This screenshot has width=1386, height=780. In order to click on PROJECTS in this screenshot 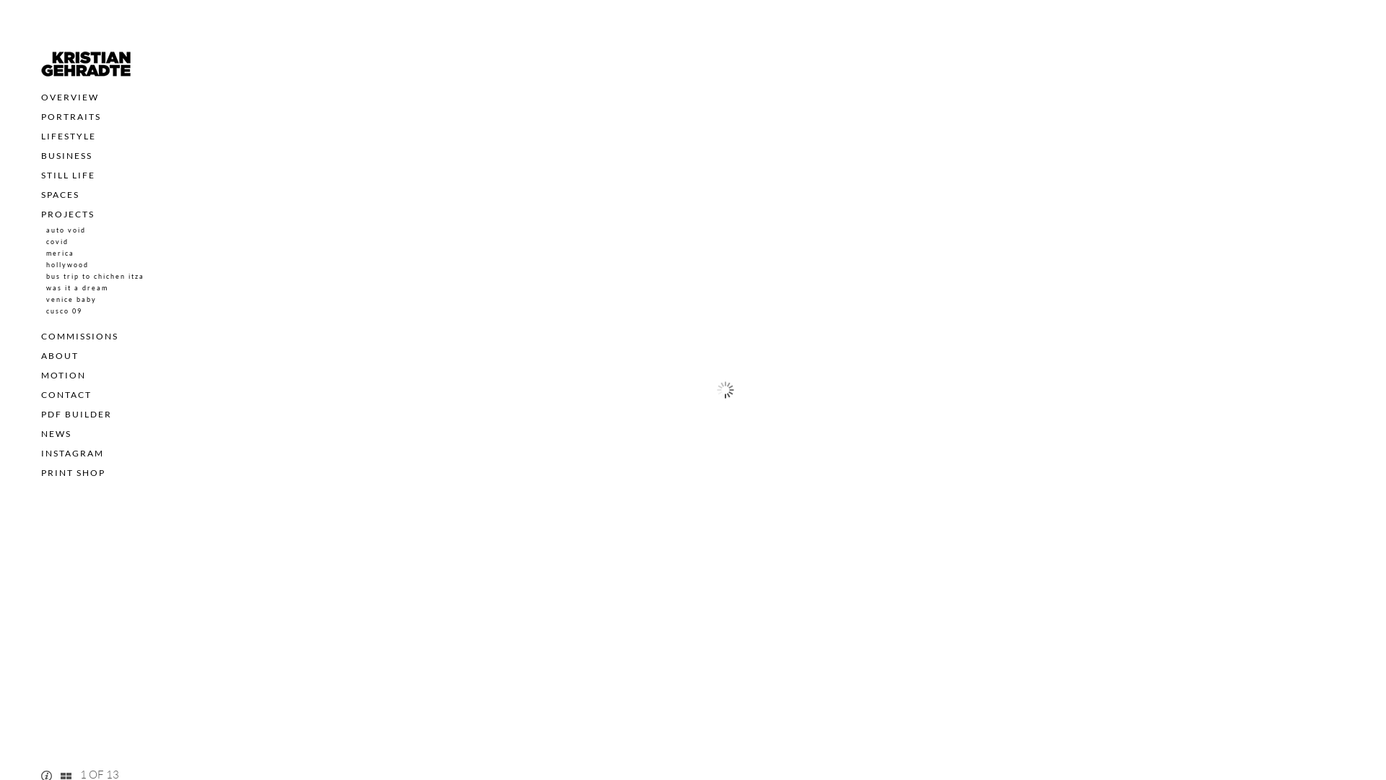, I will do `click(68, 214)`.